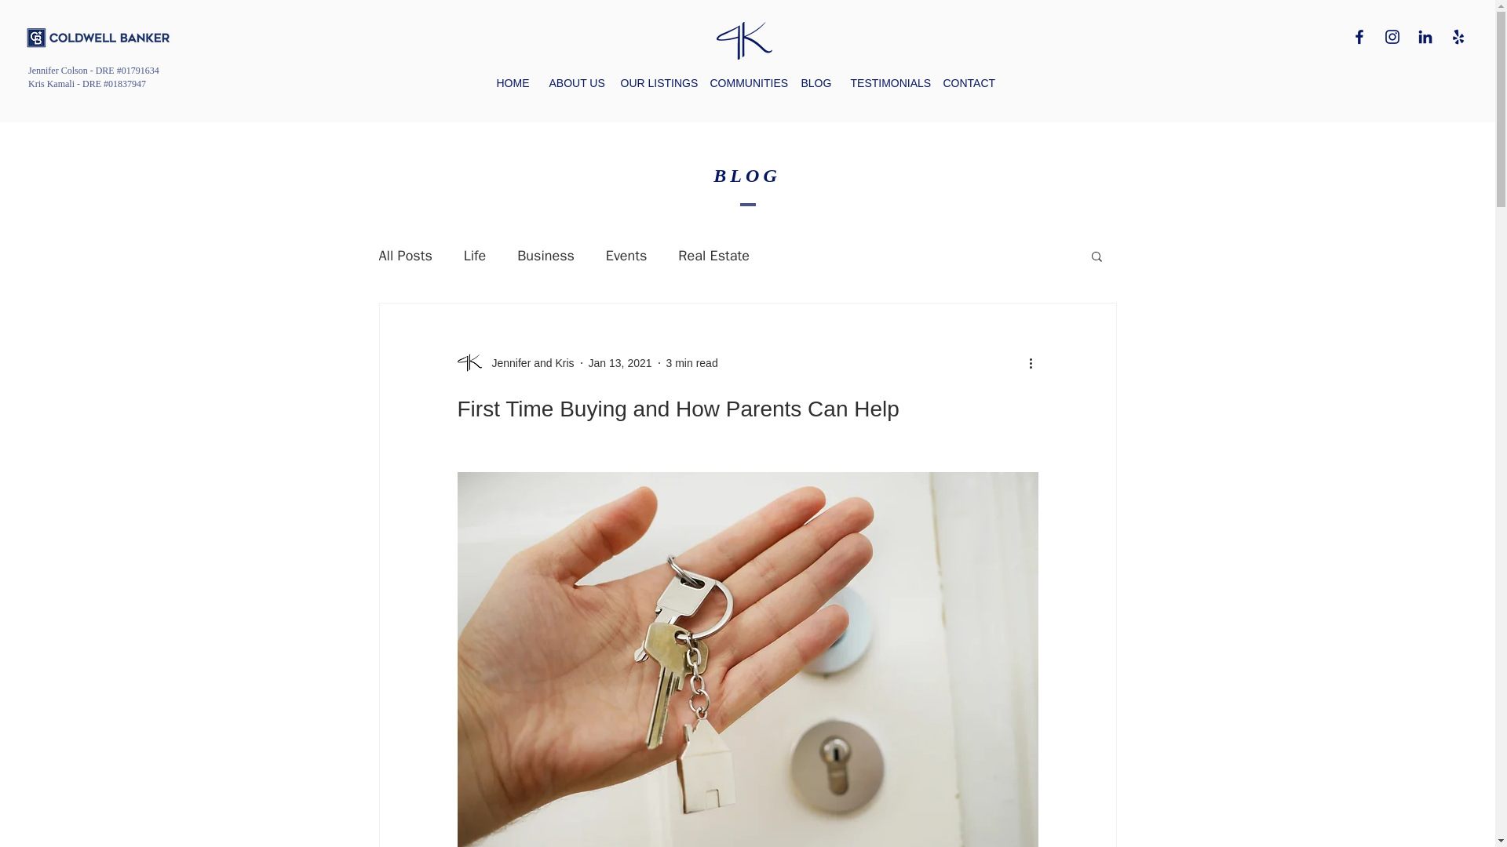  Describe the element at coordinates (884, 83) in the screenshot. I see `TESTIMONIALS` at that location.